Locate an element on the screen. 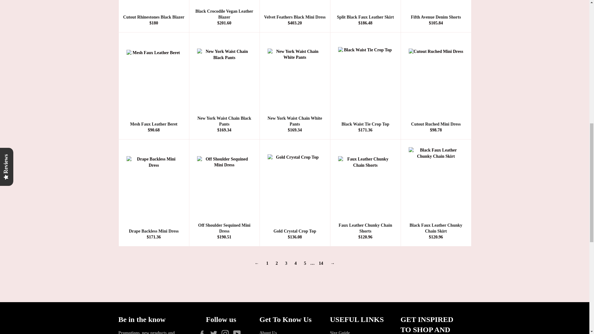 Image resolution: width=594 pixels, height=334 pixels. GENEW US on Twitter is located at coordinates (215, 332).